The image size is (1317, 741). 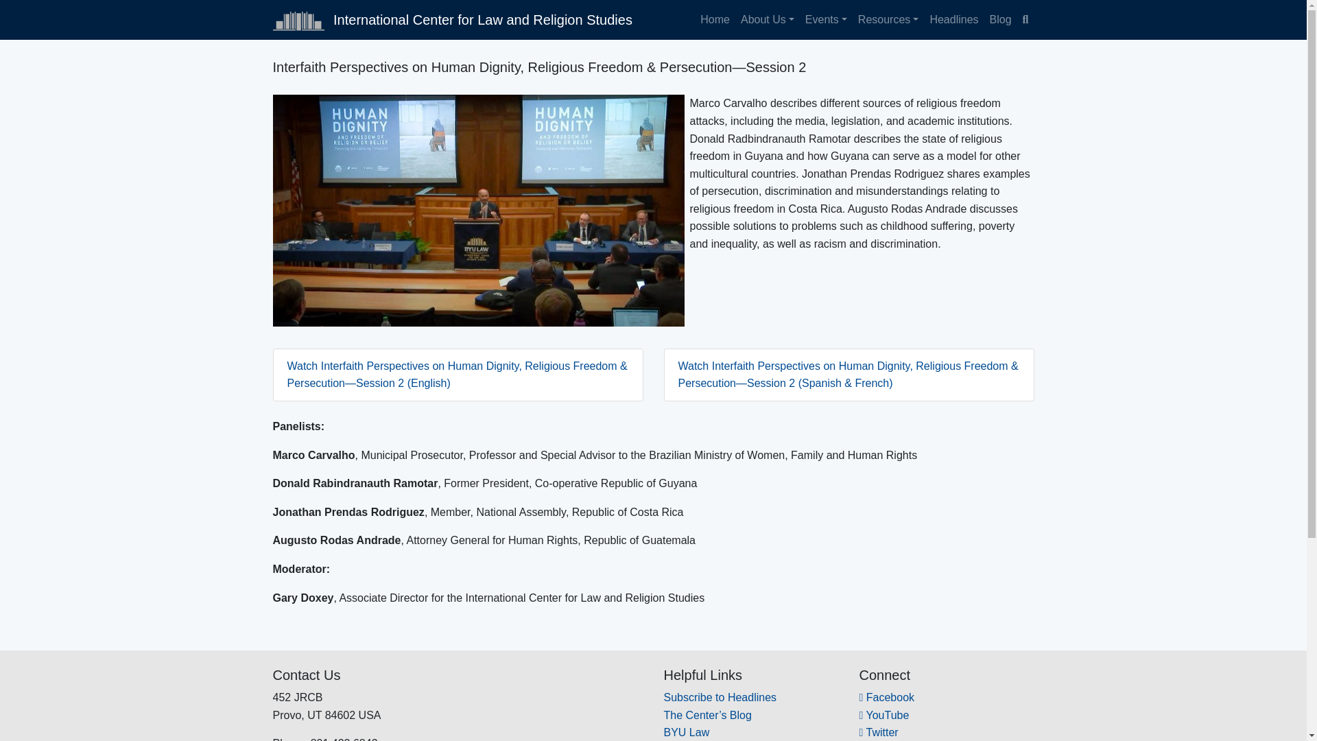 What do you see at coordinates (886, 697) in the screenshot?
I see `Facebook` at bounding box center [886, 697].